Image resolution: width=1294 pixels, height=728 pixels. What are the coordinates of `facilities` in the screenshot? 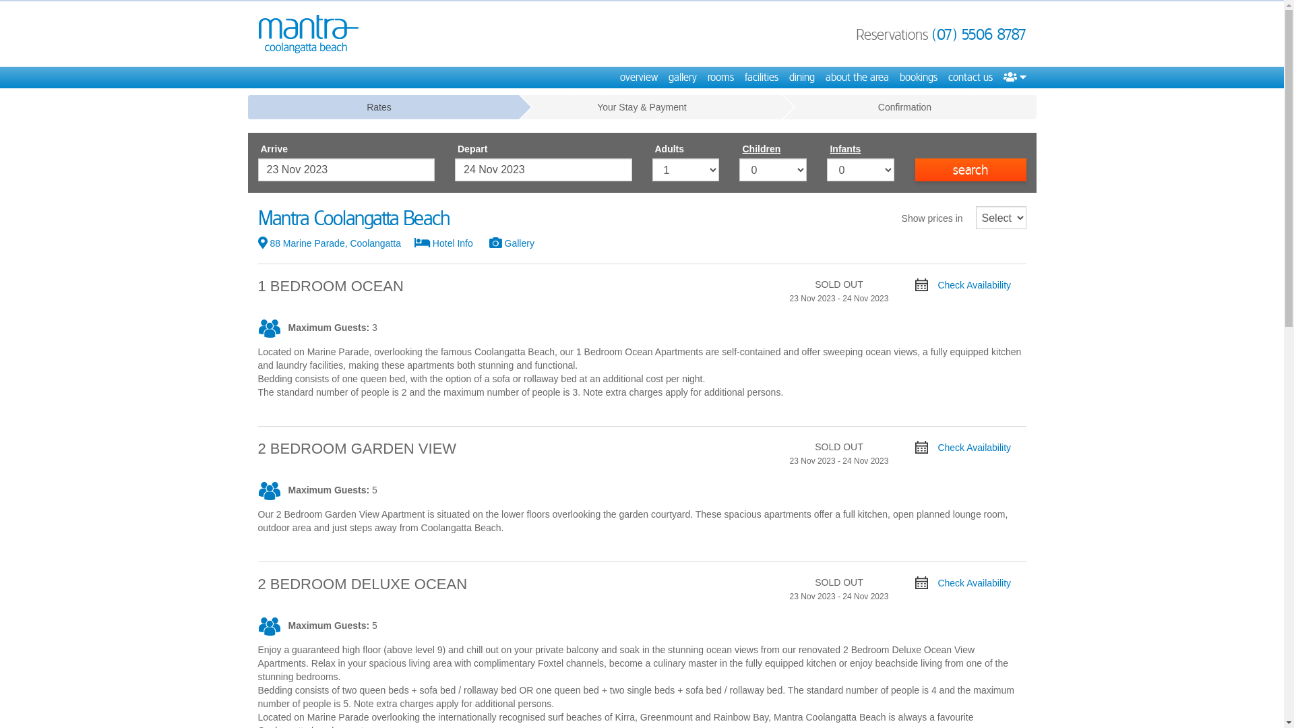 It's located at (761, 78).